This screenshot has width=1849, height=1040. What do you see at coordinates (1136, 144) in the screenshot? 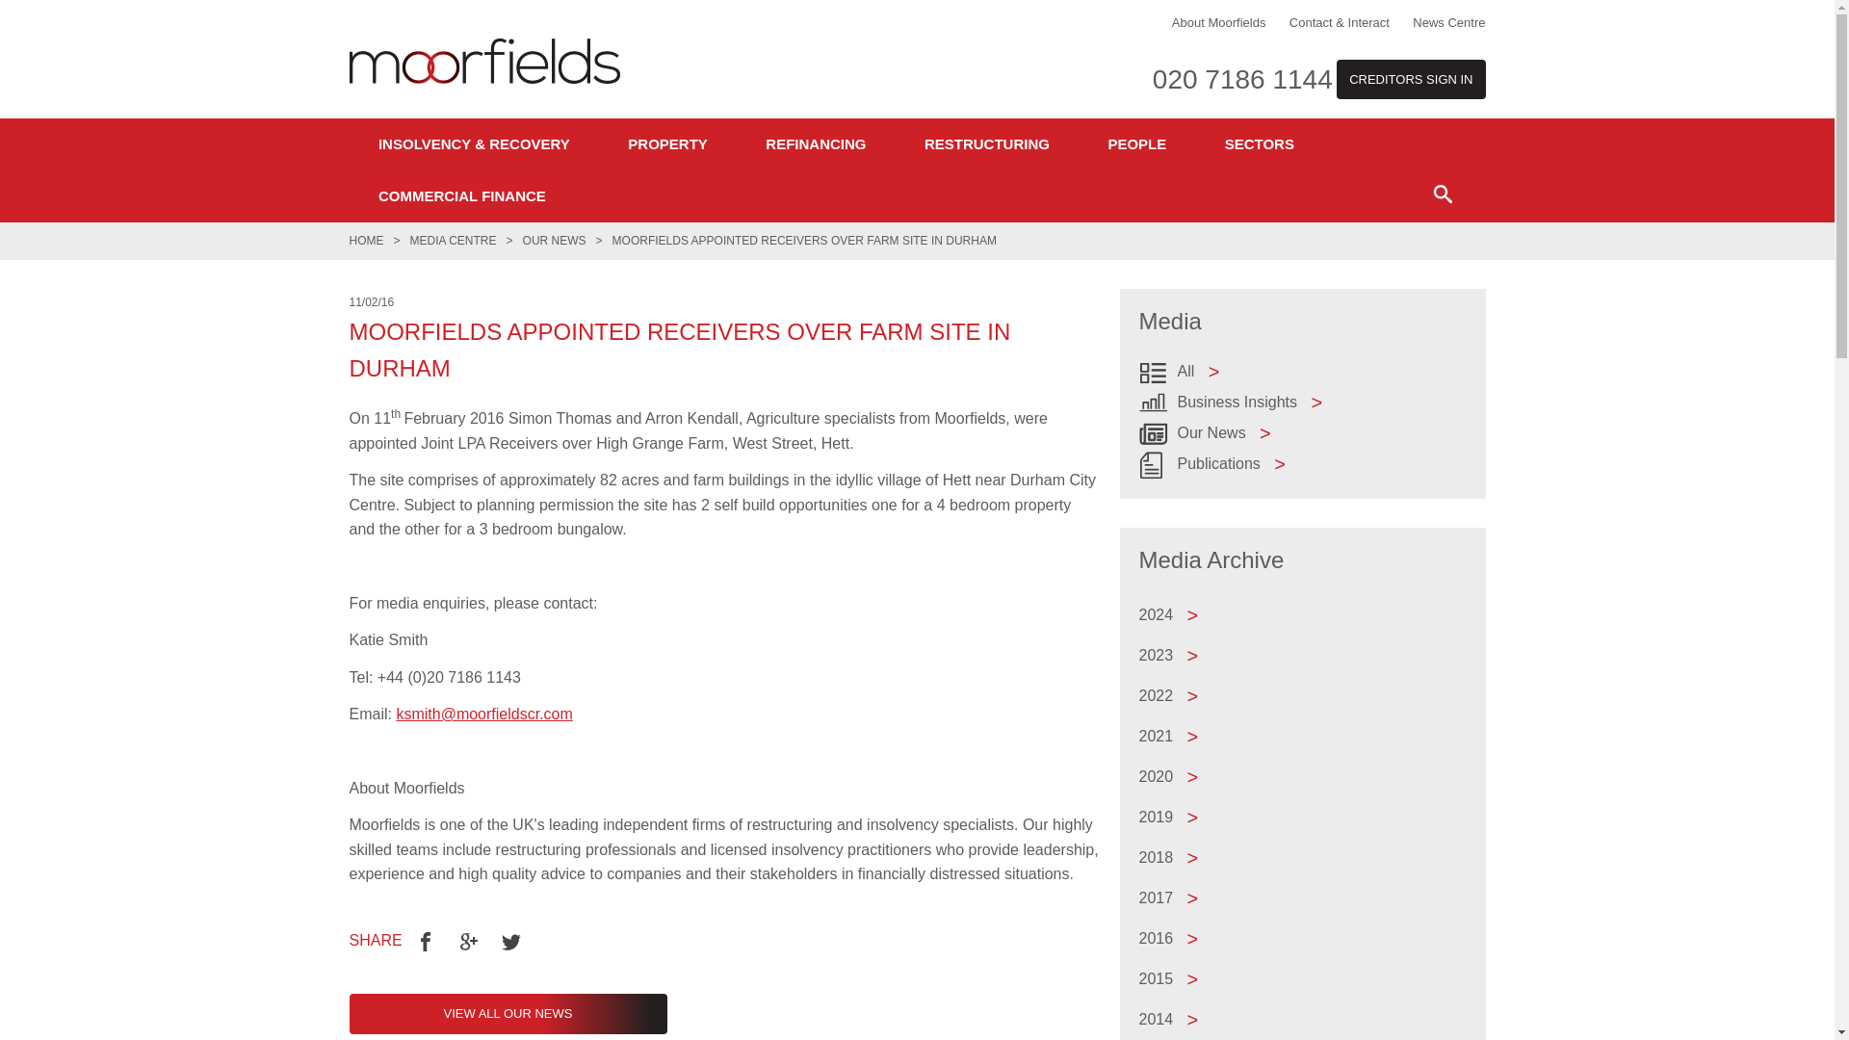
I see `PEOPLE` at bounding box center [1136, 144].